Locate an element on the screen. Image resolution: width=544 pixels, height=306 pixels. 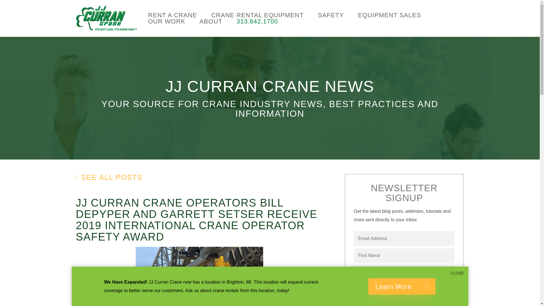
RENT A CRANE is located at coordinates (172, 15).